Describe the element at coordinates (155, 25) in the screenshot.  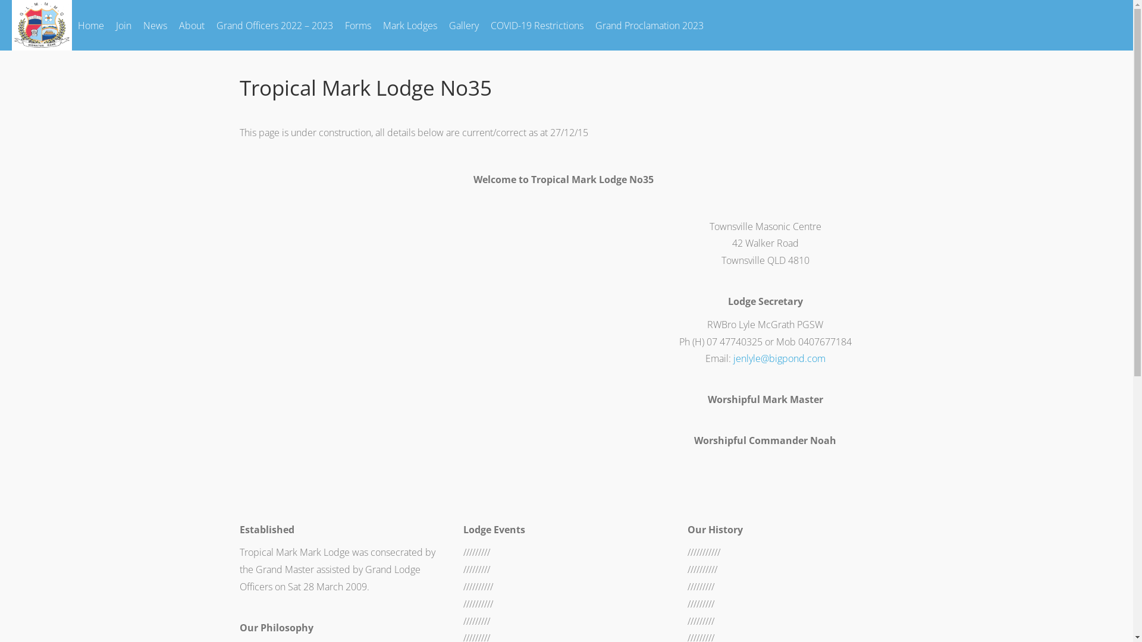
I see `News` at that location.